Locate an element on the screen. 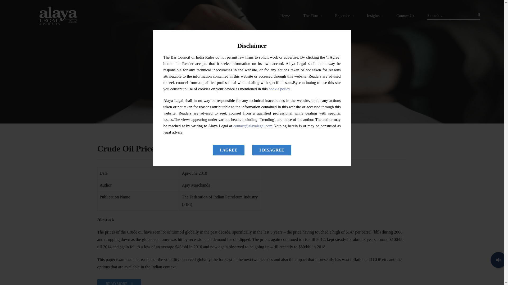 The height and width of the screenshot is (285, 508). Insights is located at coordinates (375, 16).